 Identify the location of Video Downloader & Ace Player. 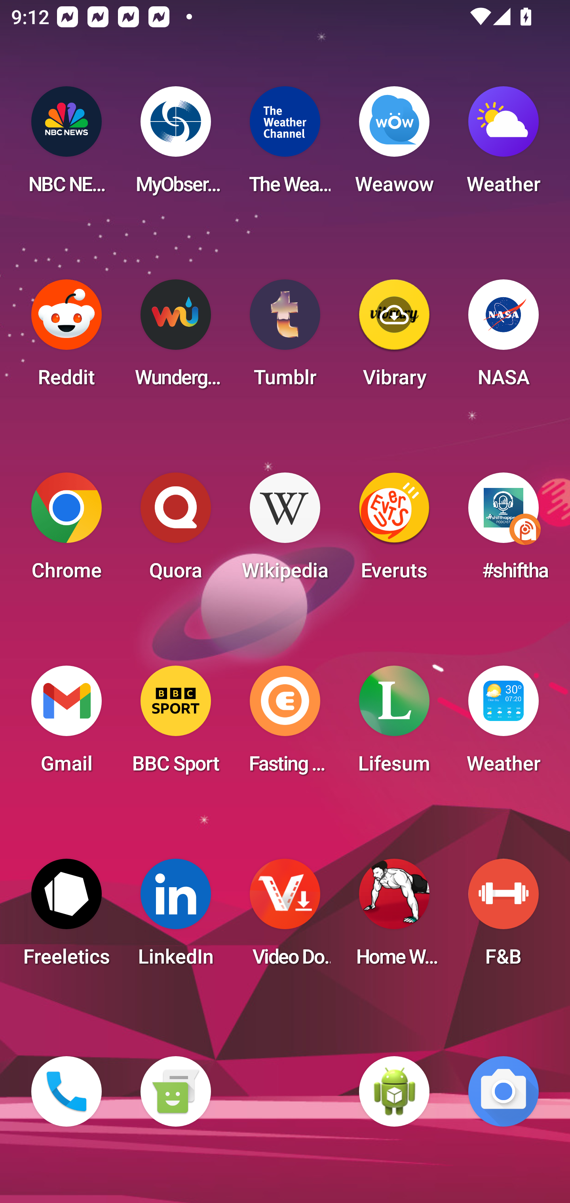
(285, 917).